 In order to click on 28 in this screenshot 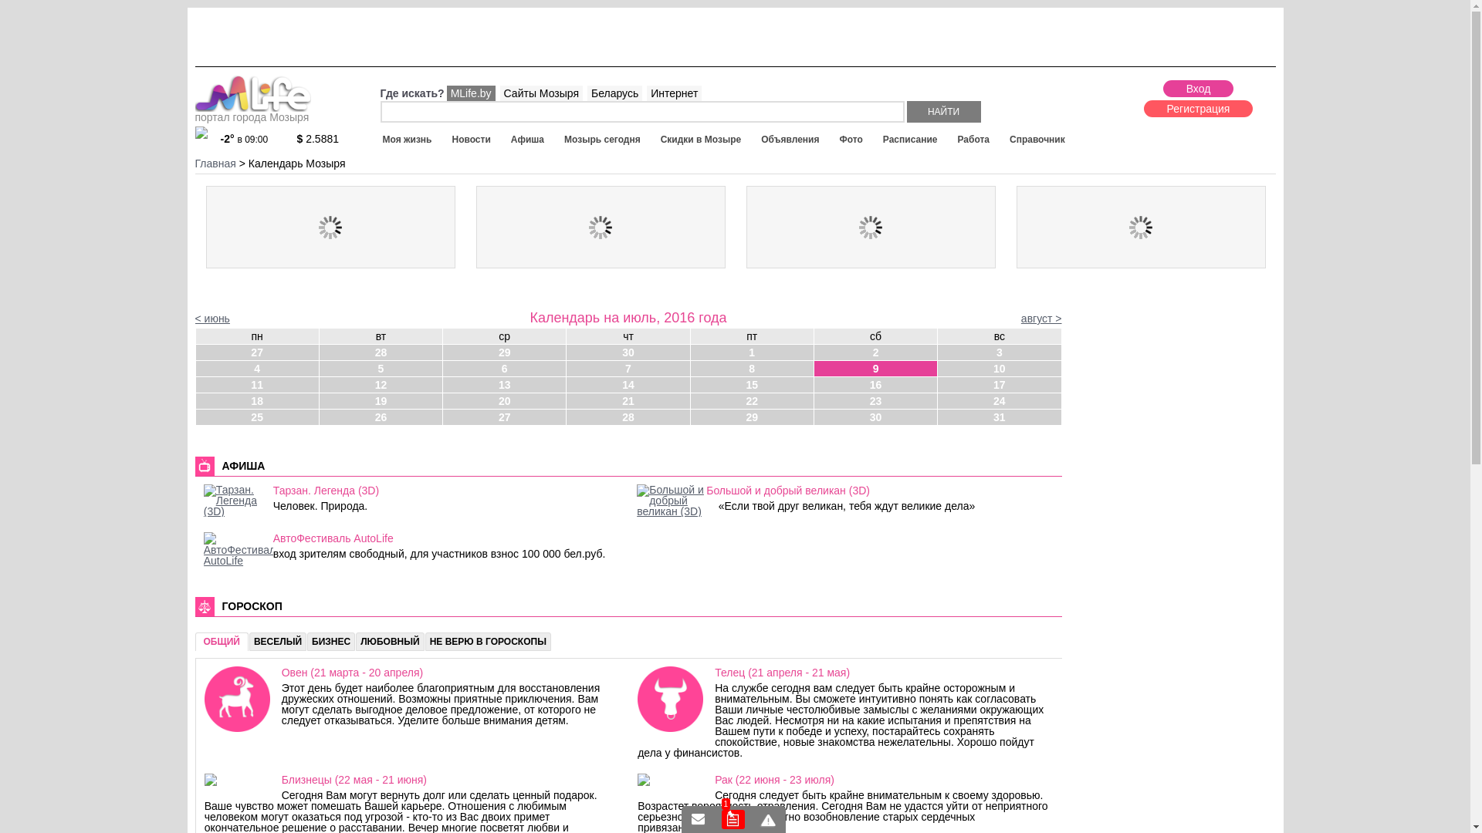, I will do `click(381, 352)`.